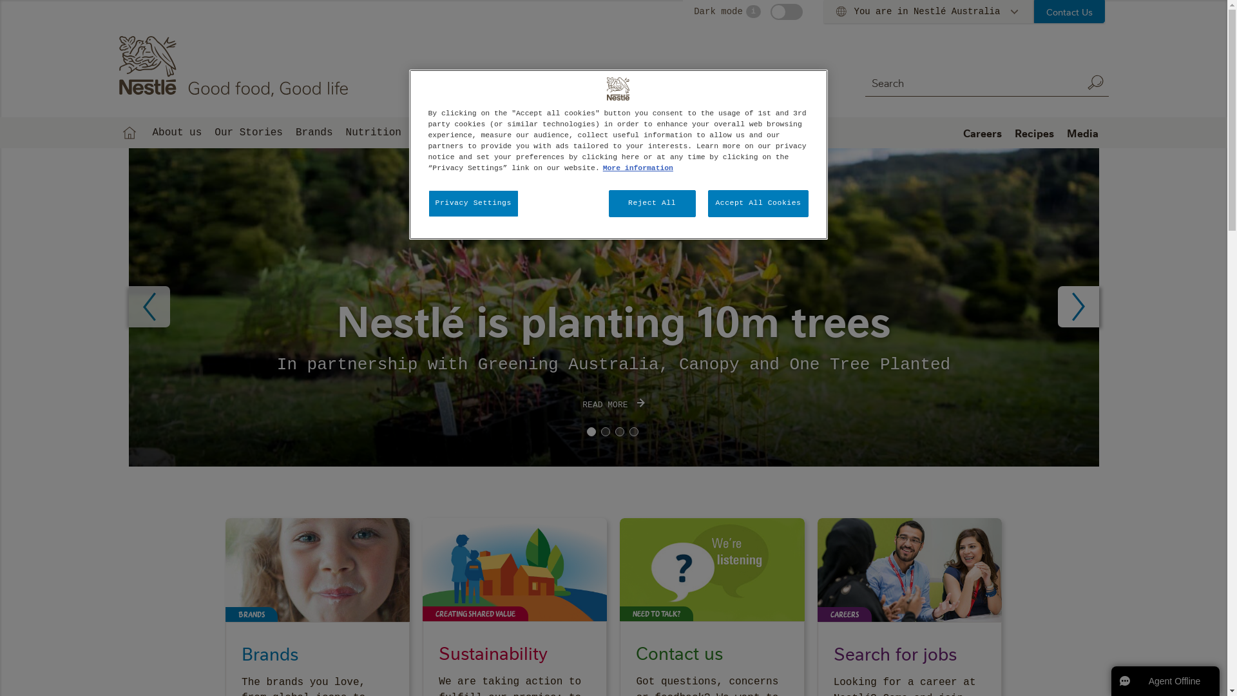  Describe the element at coordinates (633, 432) in the screenshot. I see `4` at that location.